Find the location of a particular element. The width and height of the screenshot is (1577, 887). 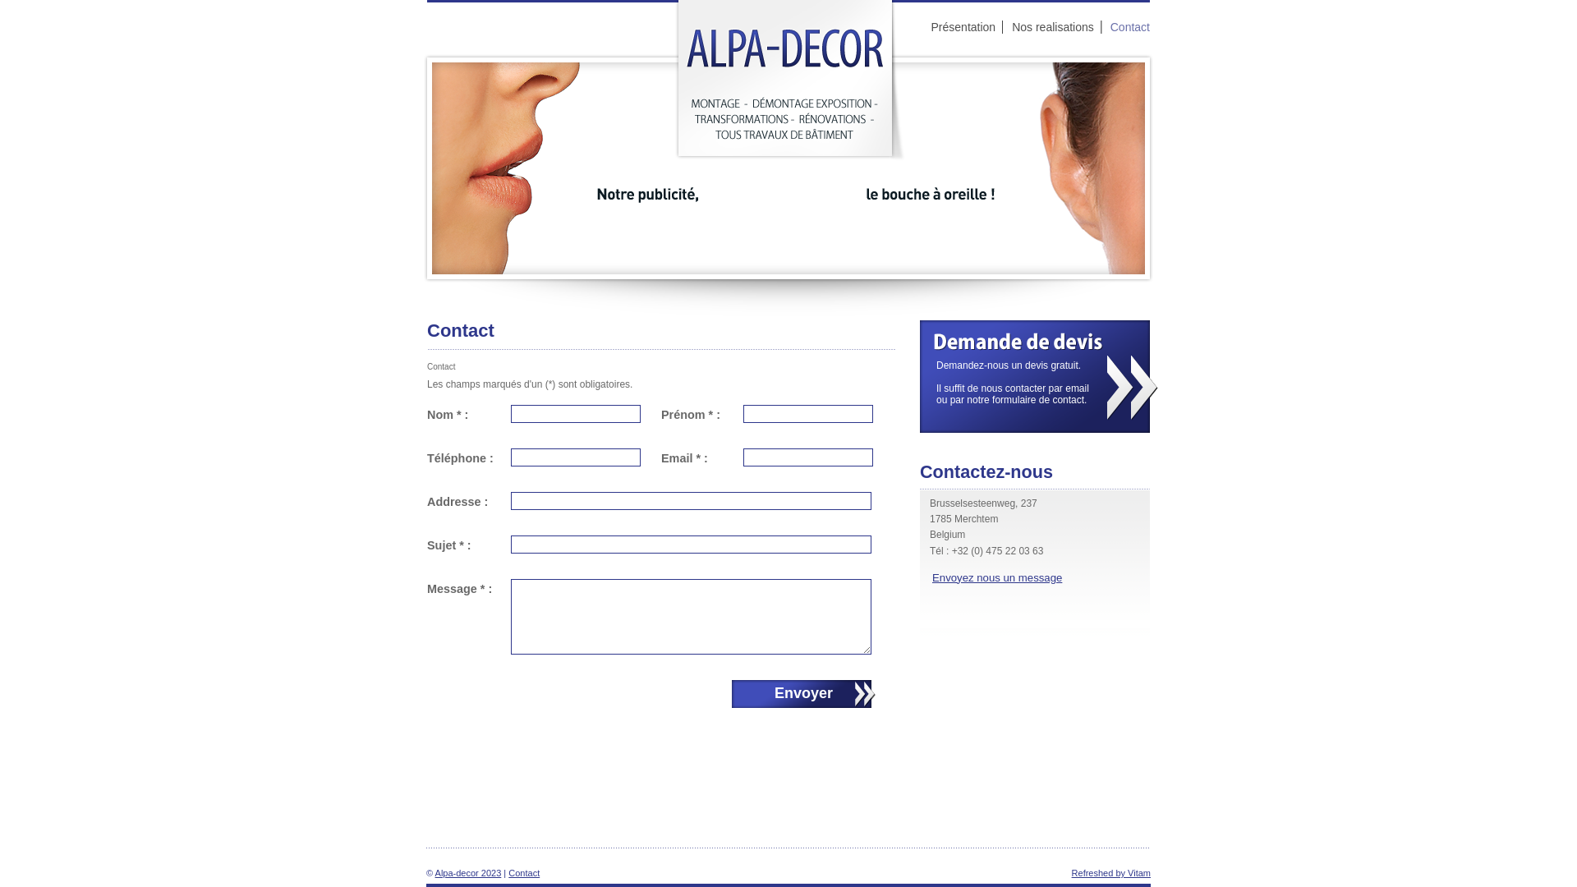

Envoyez nous un message is located at coordinates (997, 578).